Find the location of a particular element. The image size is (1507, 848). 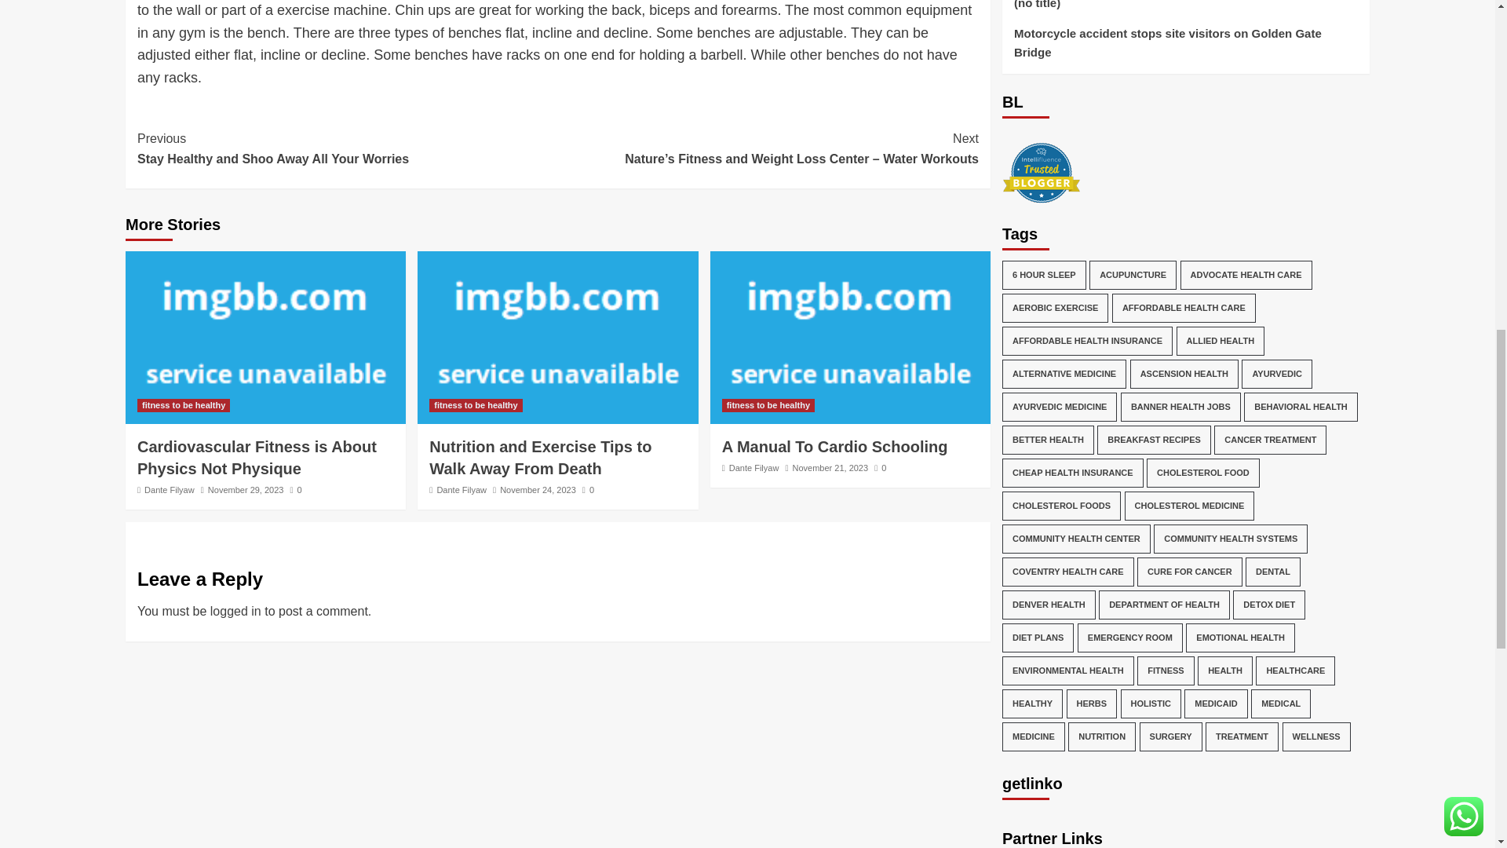

Nutrition and Exercise Tips to Walk Away From Death is located at coordinates (557, 338).